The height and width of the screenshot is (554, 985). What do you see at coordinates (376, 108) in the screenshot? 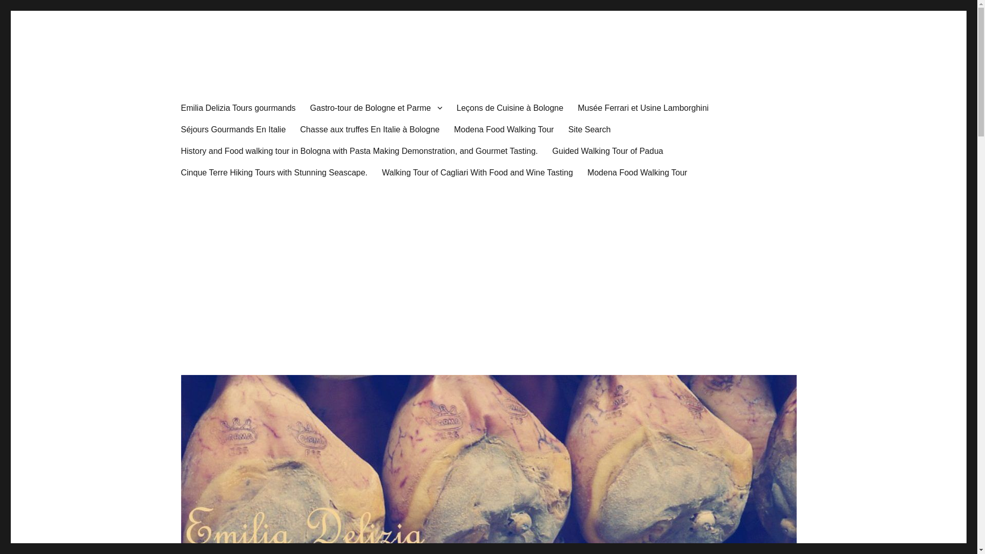
I see `Gastro-tour de Bologne et Parme` at bounding box center [376, 108].